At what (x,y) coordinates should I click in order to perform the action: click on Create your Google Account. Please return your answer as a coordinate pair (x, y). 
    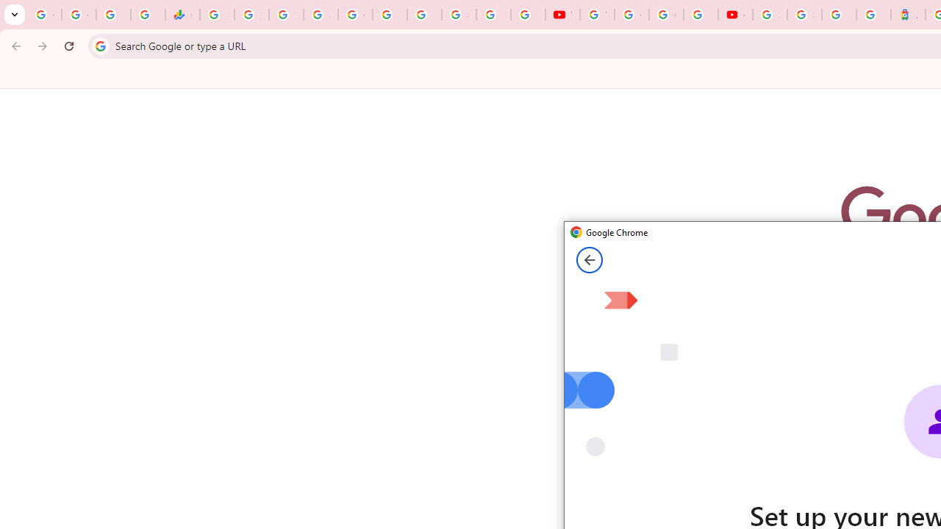
    Looking at the image, I should click on (666, 15).